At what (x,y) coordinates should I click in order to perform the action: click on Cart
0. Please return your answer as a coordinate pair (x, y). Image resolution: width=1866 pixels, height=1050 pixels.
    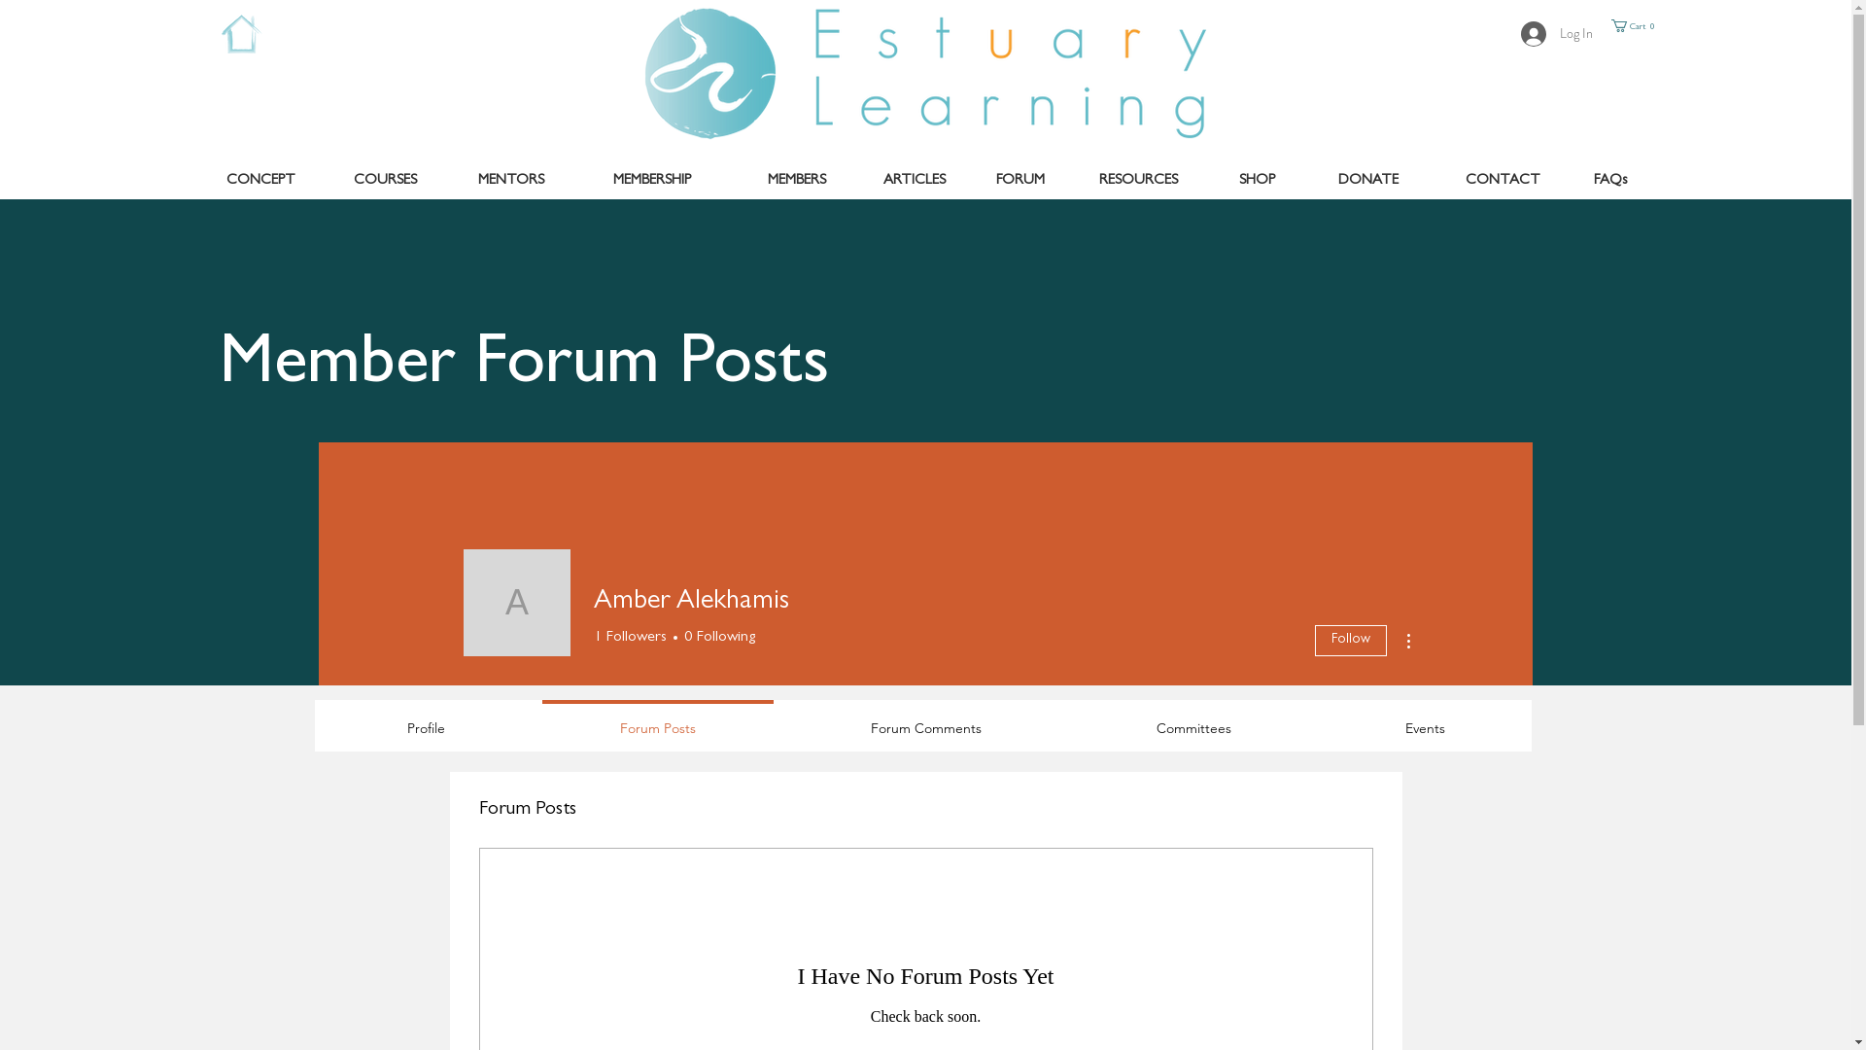
    Looking at the image, I should click on (1636, 25).